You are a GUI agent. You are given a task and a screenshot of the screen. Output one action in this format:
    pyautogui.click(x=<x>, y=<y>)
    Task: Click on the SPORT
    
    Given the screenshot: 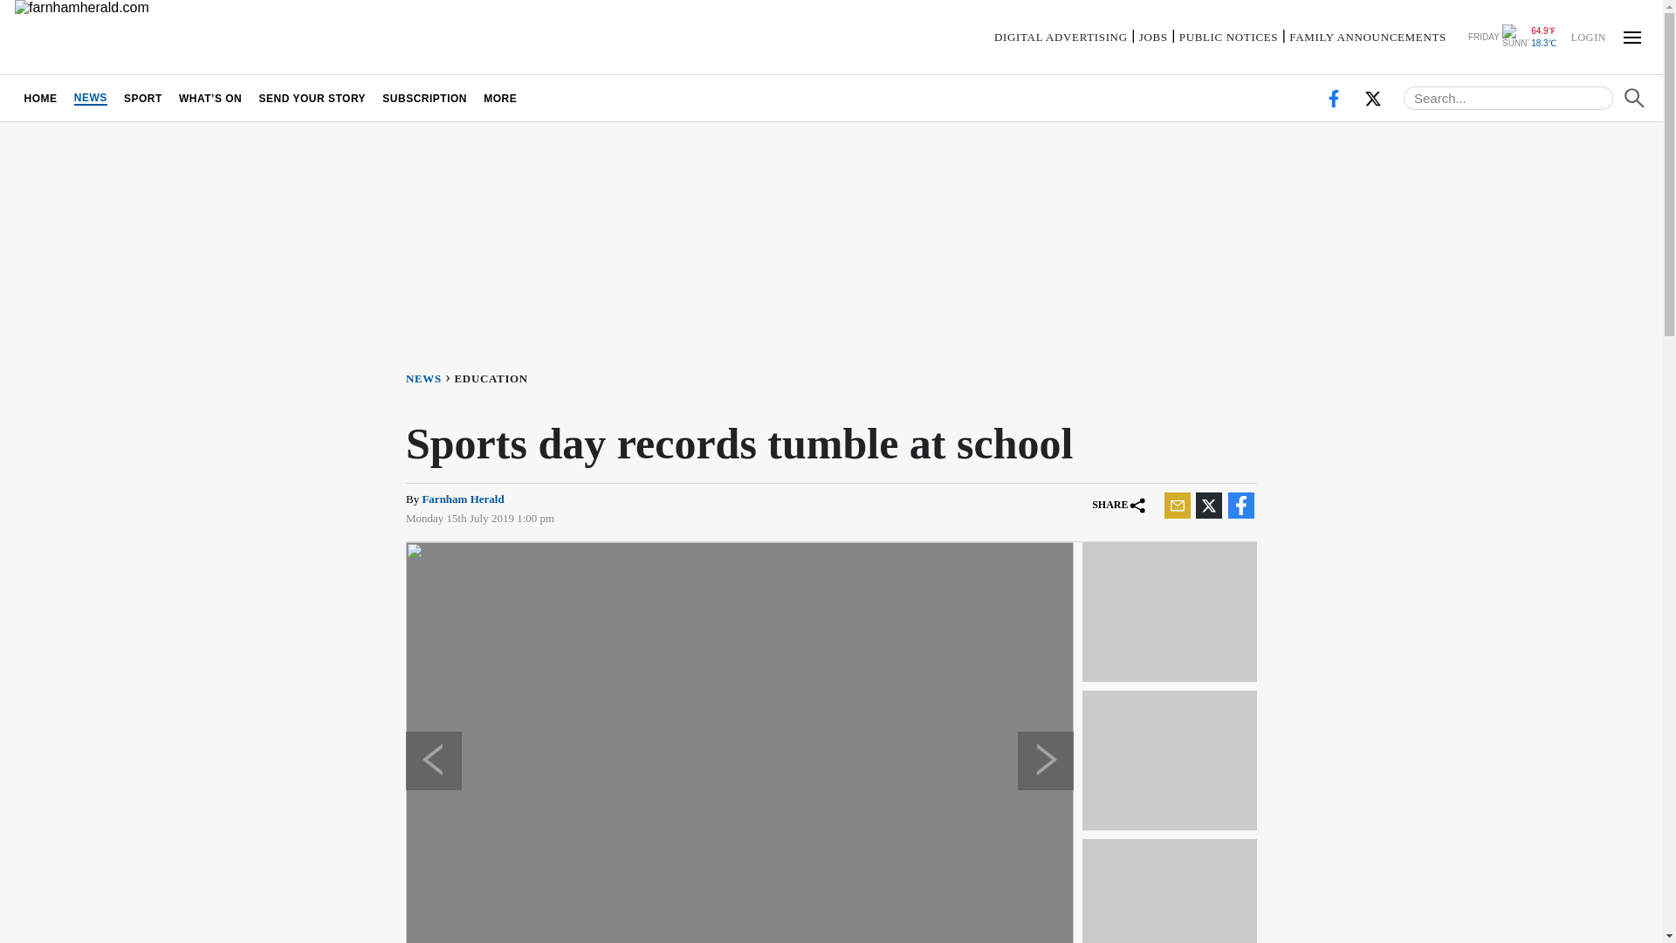 What is the action you would take?
    pyautogui.click(x=143, y=98)
    